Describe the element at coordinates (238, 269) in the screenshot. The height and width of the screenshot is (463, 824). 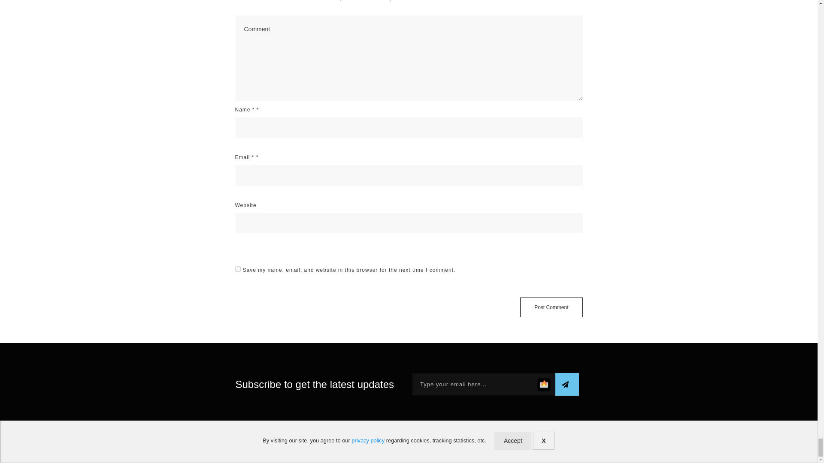
I see `yes` at that location.